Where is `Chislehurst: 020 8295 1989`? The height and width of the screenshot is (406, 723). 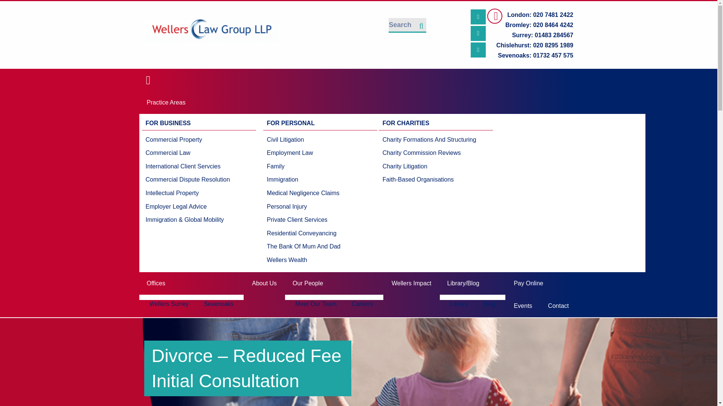
Chislehurst: 020 8295 1989 is located at coordinates (530, 45).